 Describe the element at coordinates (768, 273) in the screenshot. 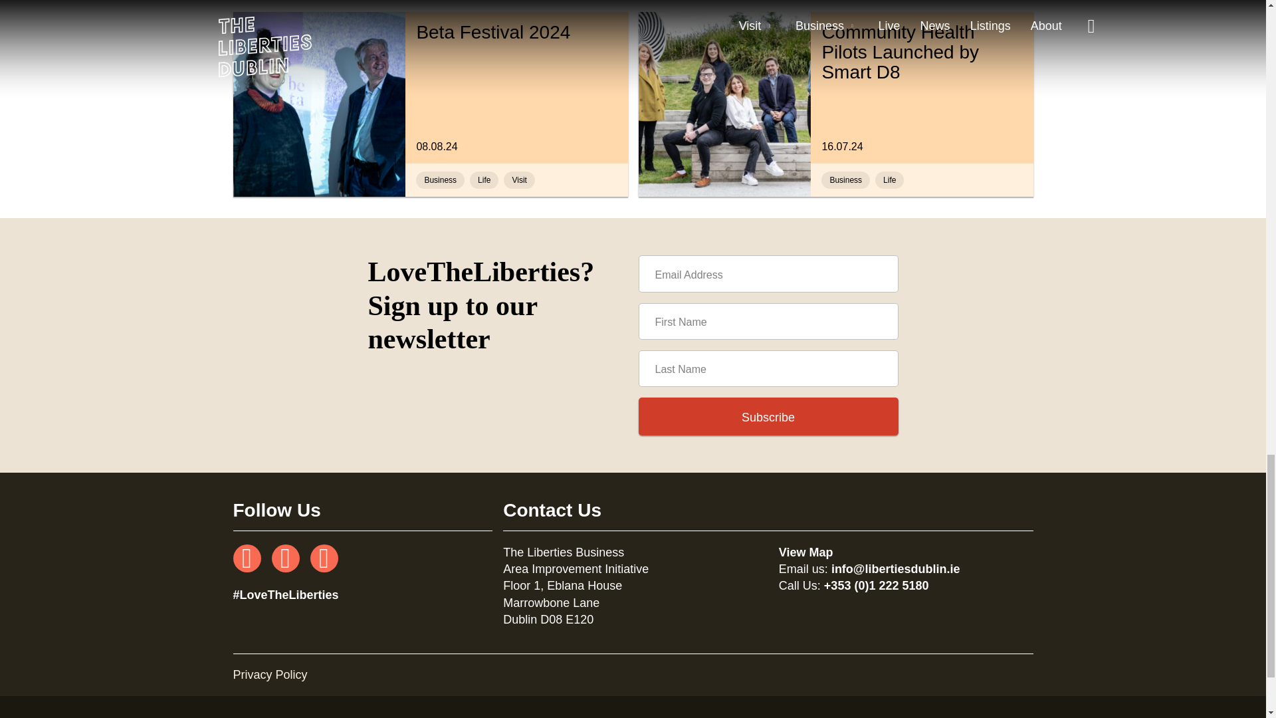

I see `Subscribe` at that location.